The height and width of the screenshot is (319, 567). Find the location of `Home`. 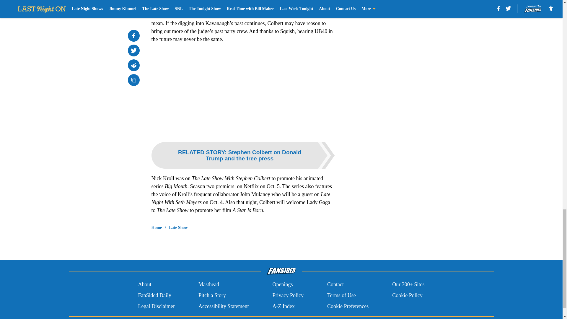

Home is located at coordinates (157, 227).